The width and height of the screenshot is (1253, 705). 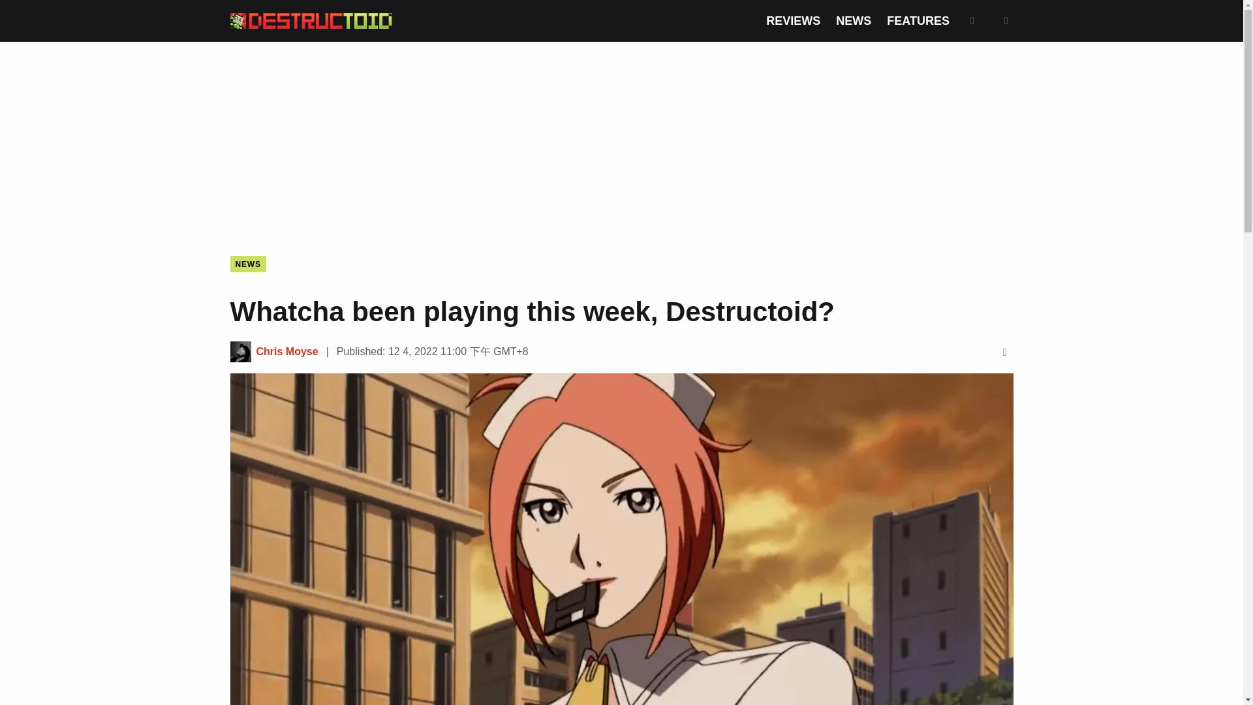 What do you see at coordinates (918, 21) in the screenshot?
I see `FEATURES` at bounding box center [918, 21].